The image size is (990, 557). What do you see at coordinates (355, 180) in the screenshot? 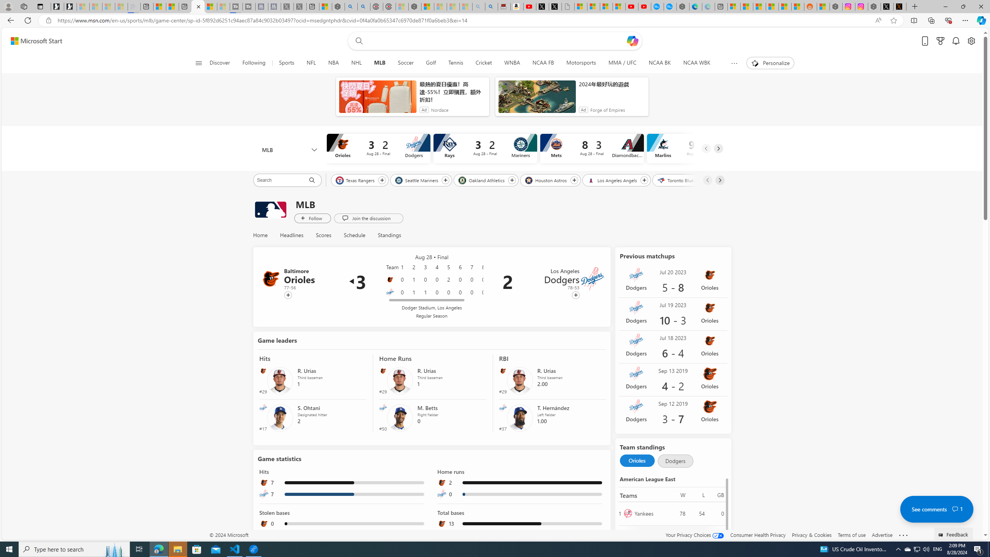
I see `Texas Rangers` at bounding box center [355, 180].